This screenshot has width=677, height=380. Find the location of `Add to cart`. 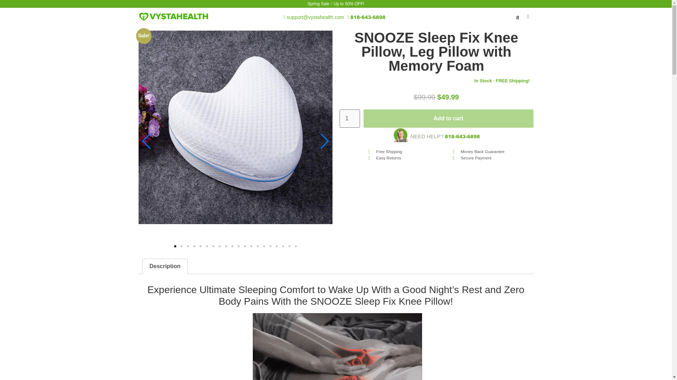

Add to cart is located at coordinates (449, 118).